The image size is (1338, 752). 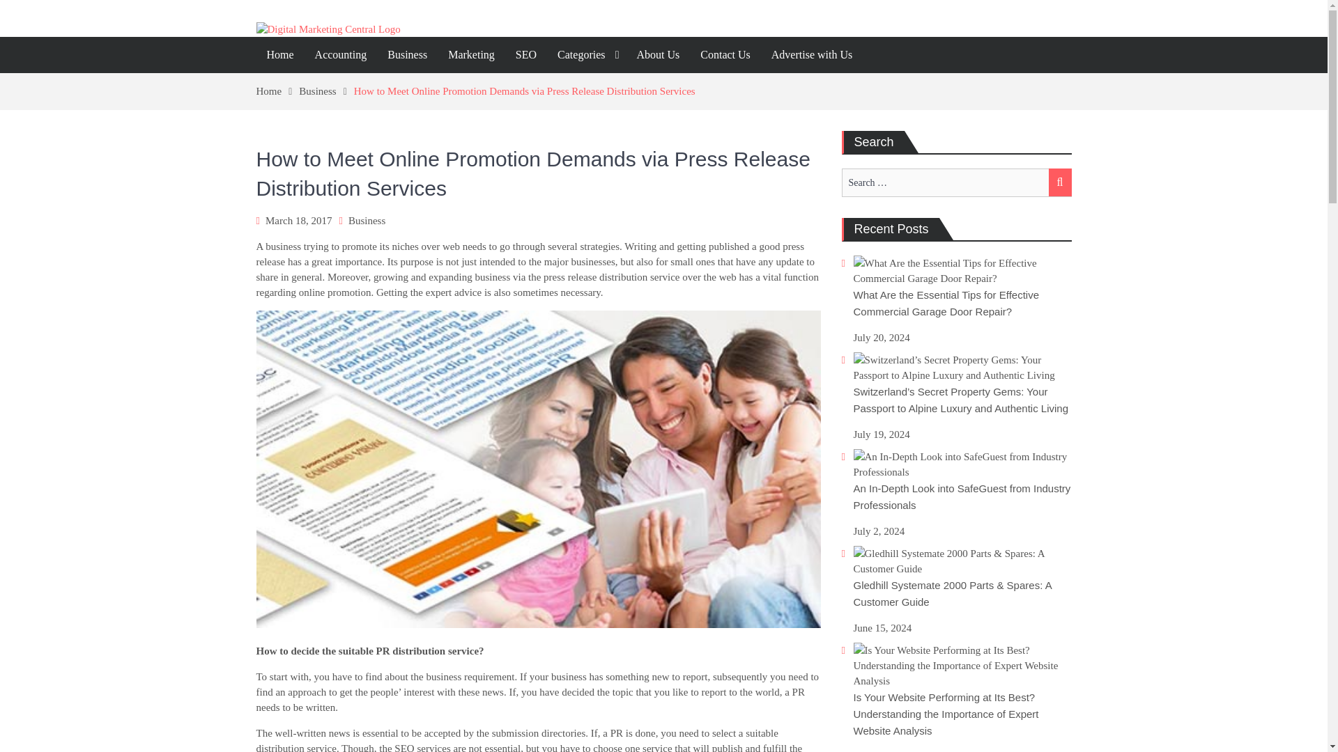 What do you see at coordinates (407, 54) in the screenshot?
I see `Business` at bounding box center [407, 54].